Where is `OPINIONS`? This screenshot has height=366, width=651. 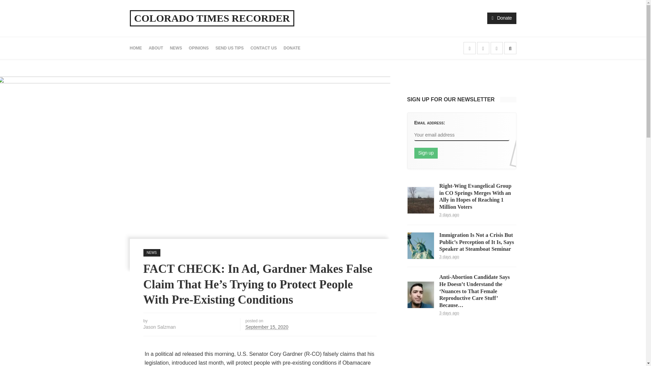
OPINIONS is located at coordinates (199, 48).